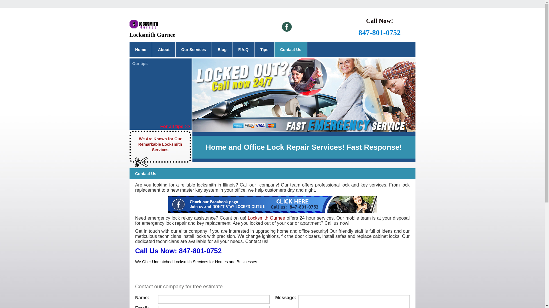 The image size is (549, 308). I want to click on Facebook, so click(287, 27).